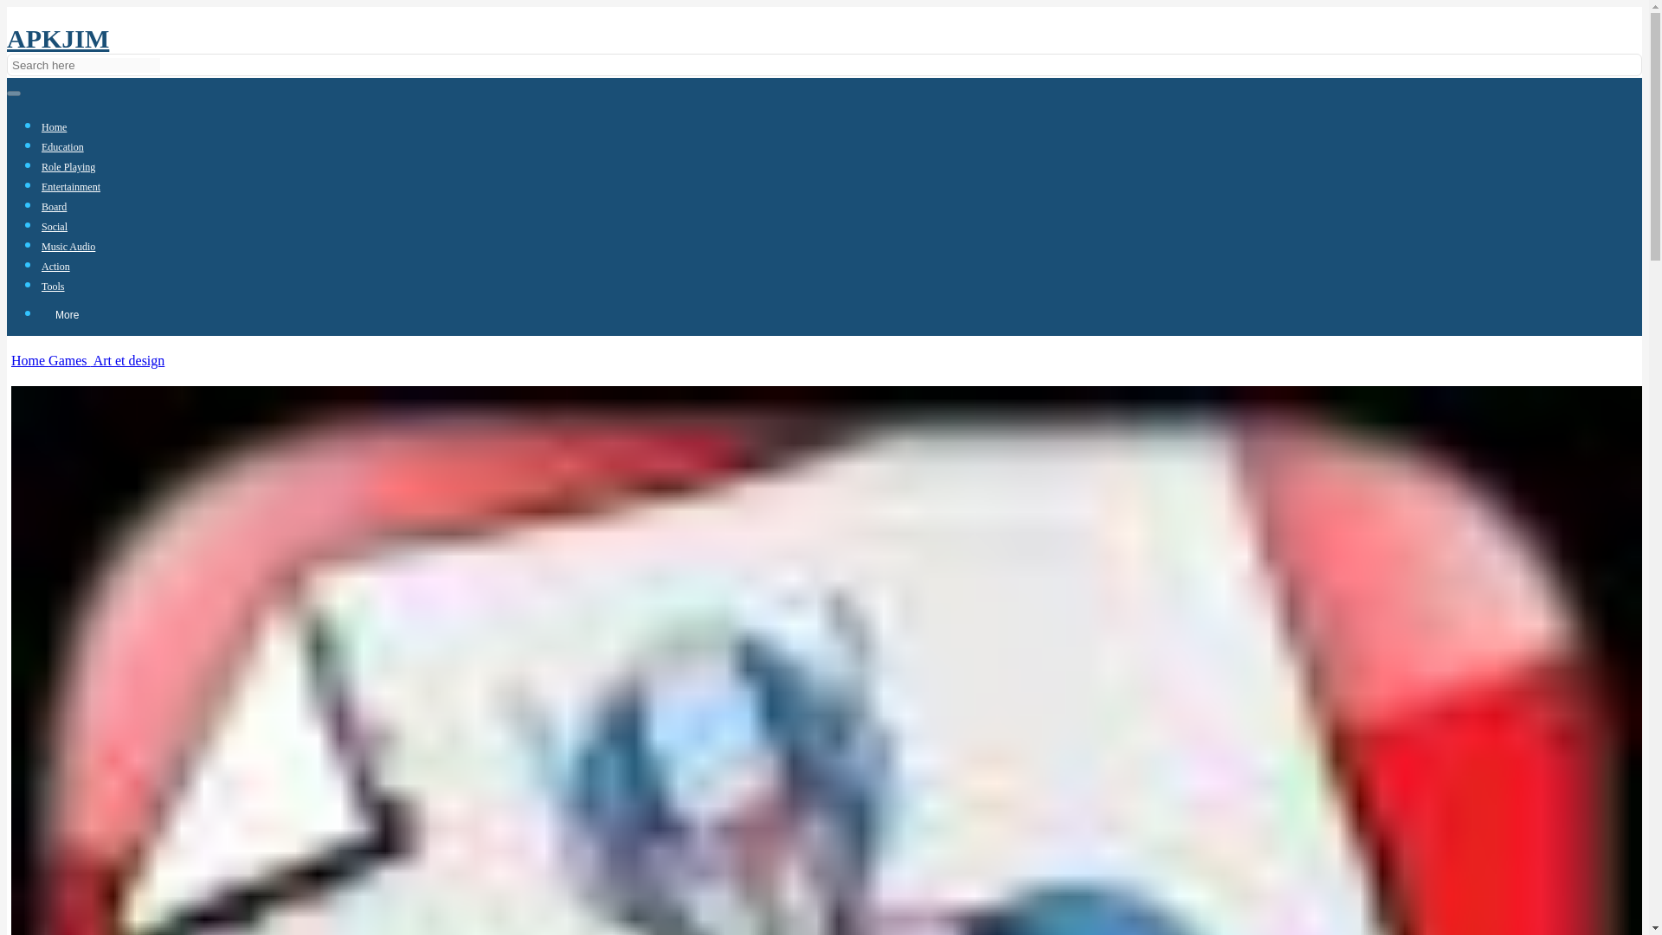 Image resolution: width=1662 pixels, height=935 pixels. I want to click on More, so click(68, 315).